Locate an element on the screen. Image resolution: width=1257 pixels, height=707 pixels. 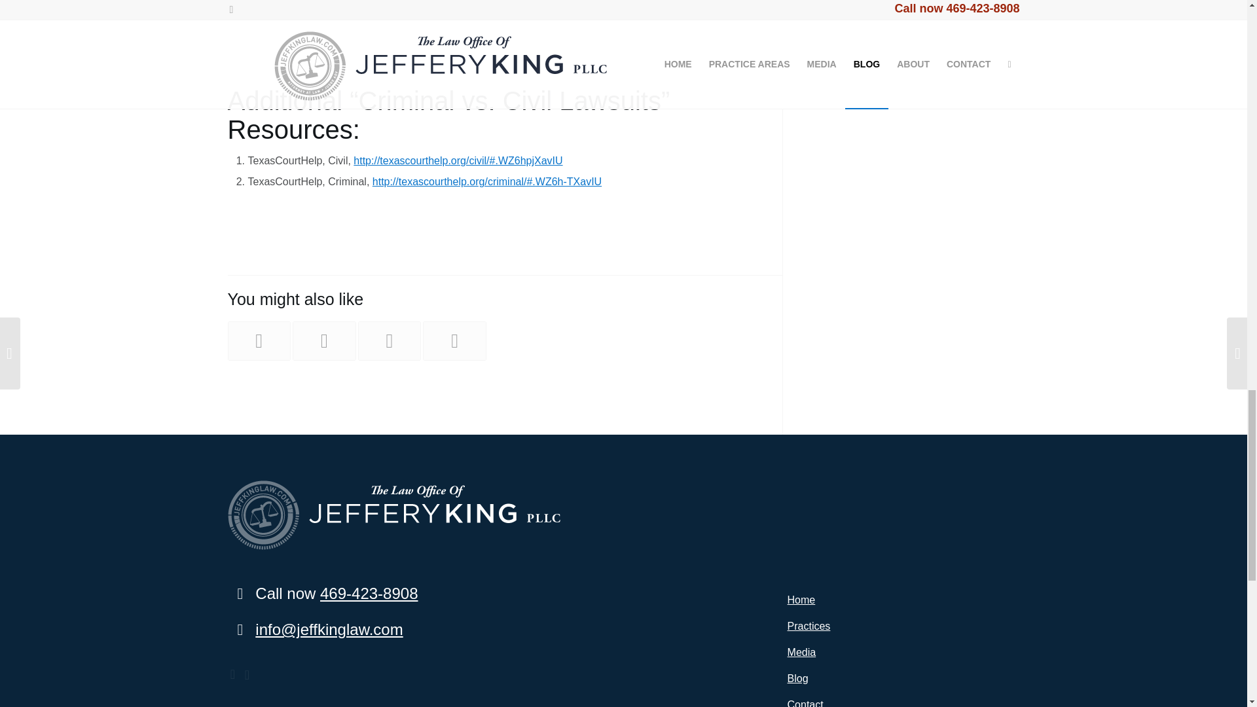
Can Police Take Your DNA Without Consent in Texas? is located at coordinates (324, 340).